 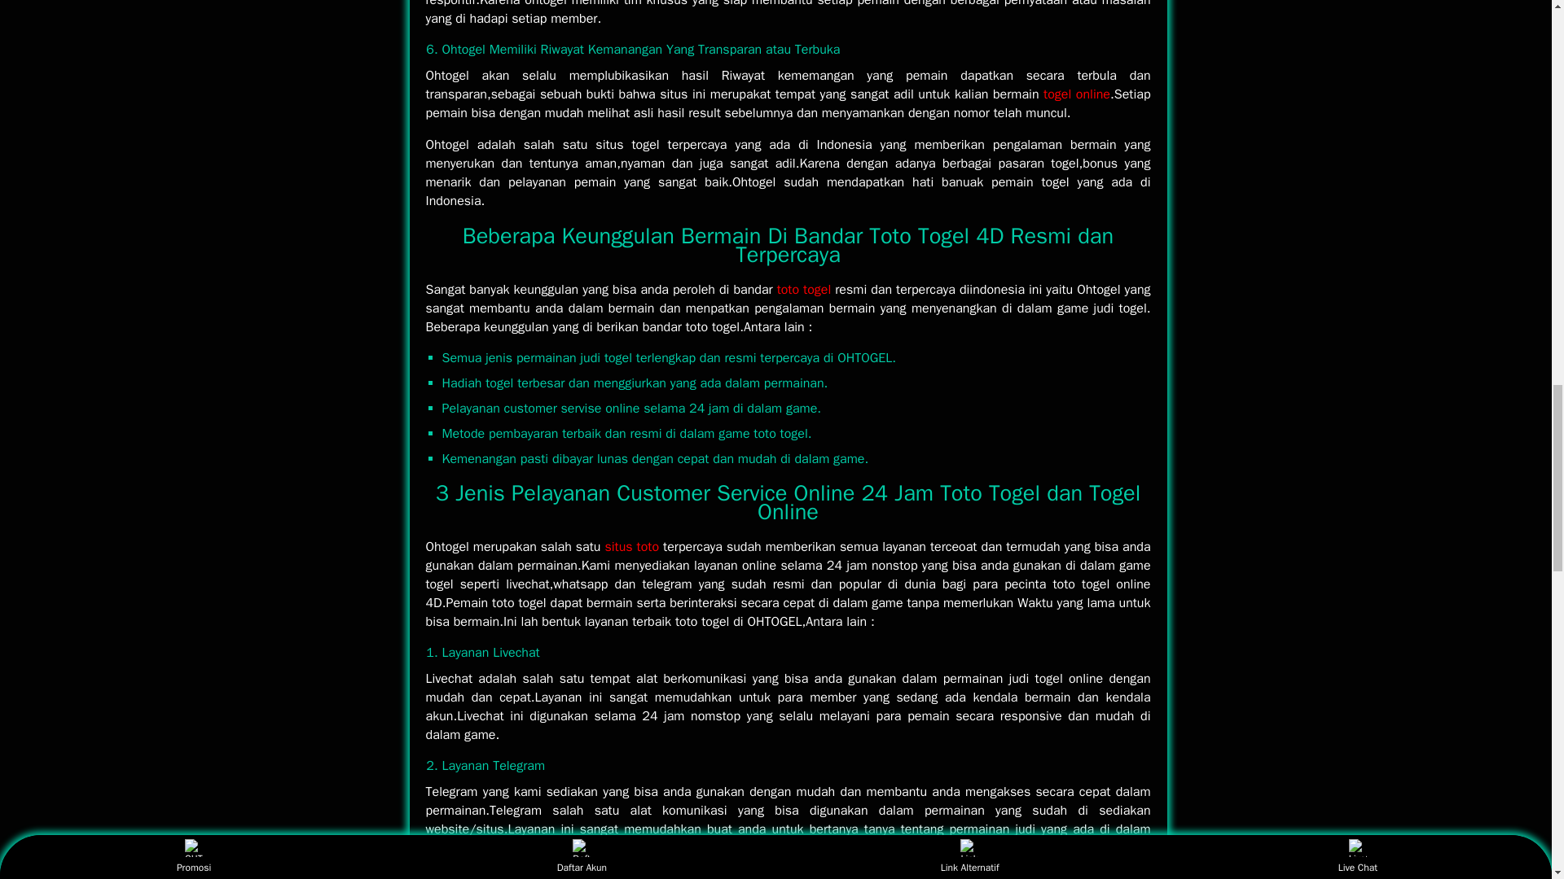 What do you see at coordinates (1077, 94) in the screenshot?
I see `OHTOGEL` at bounding box center [1077, 94].